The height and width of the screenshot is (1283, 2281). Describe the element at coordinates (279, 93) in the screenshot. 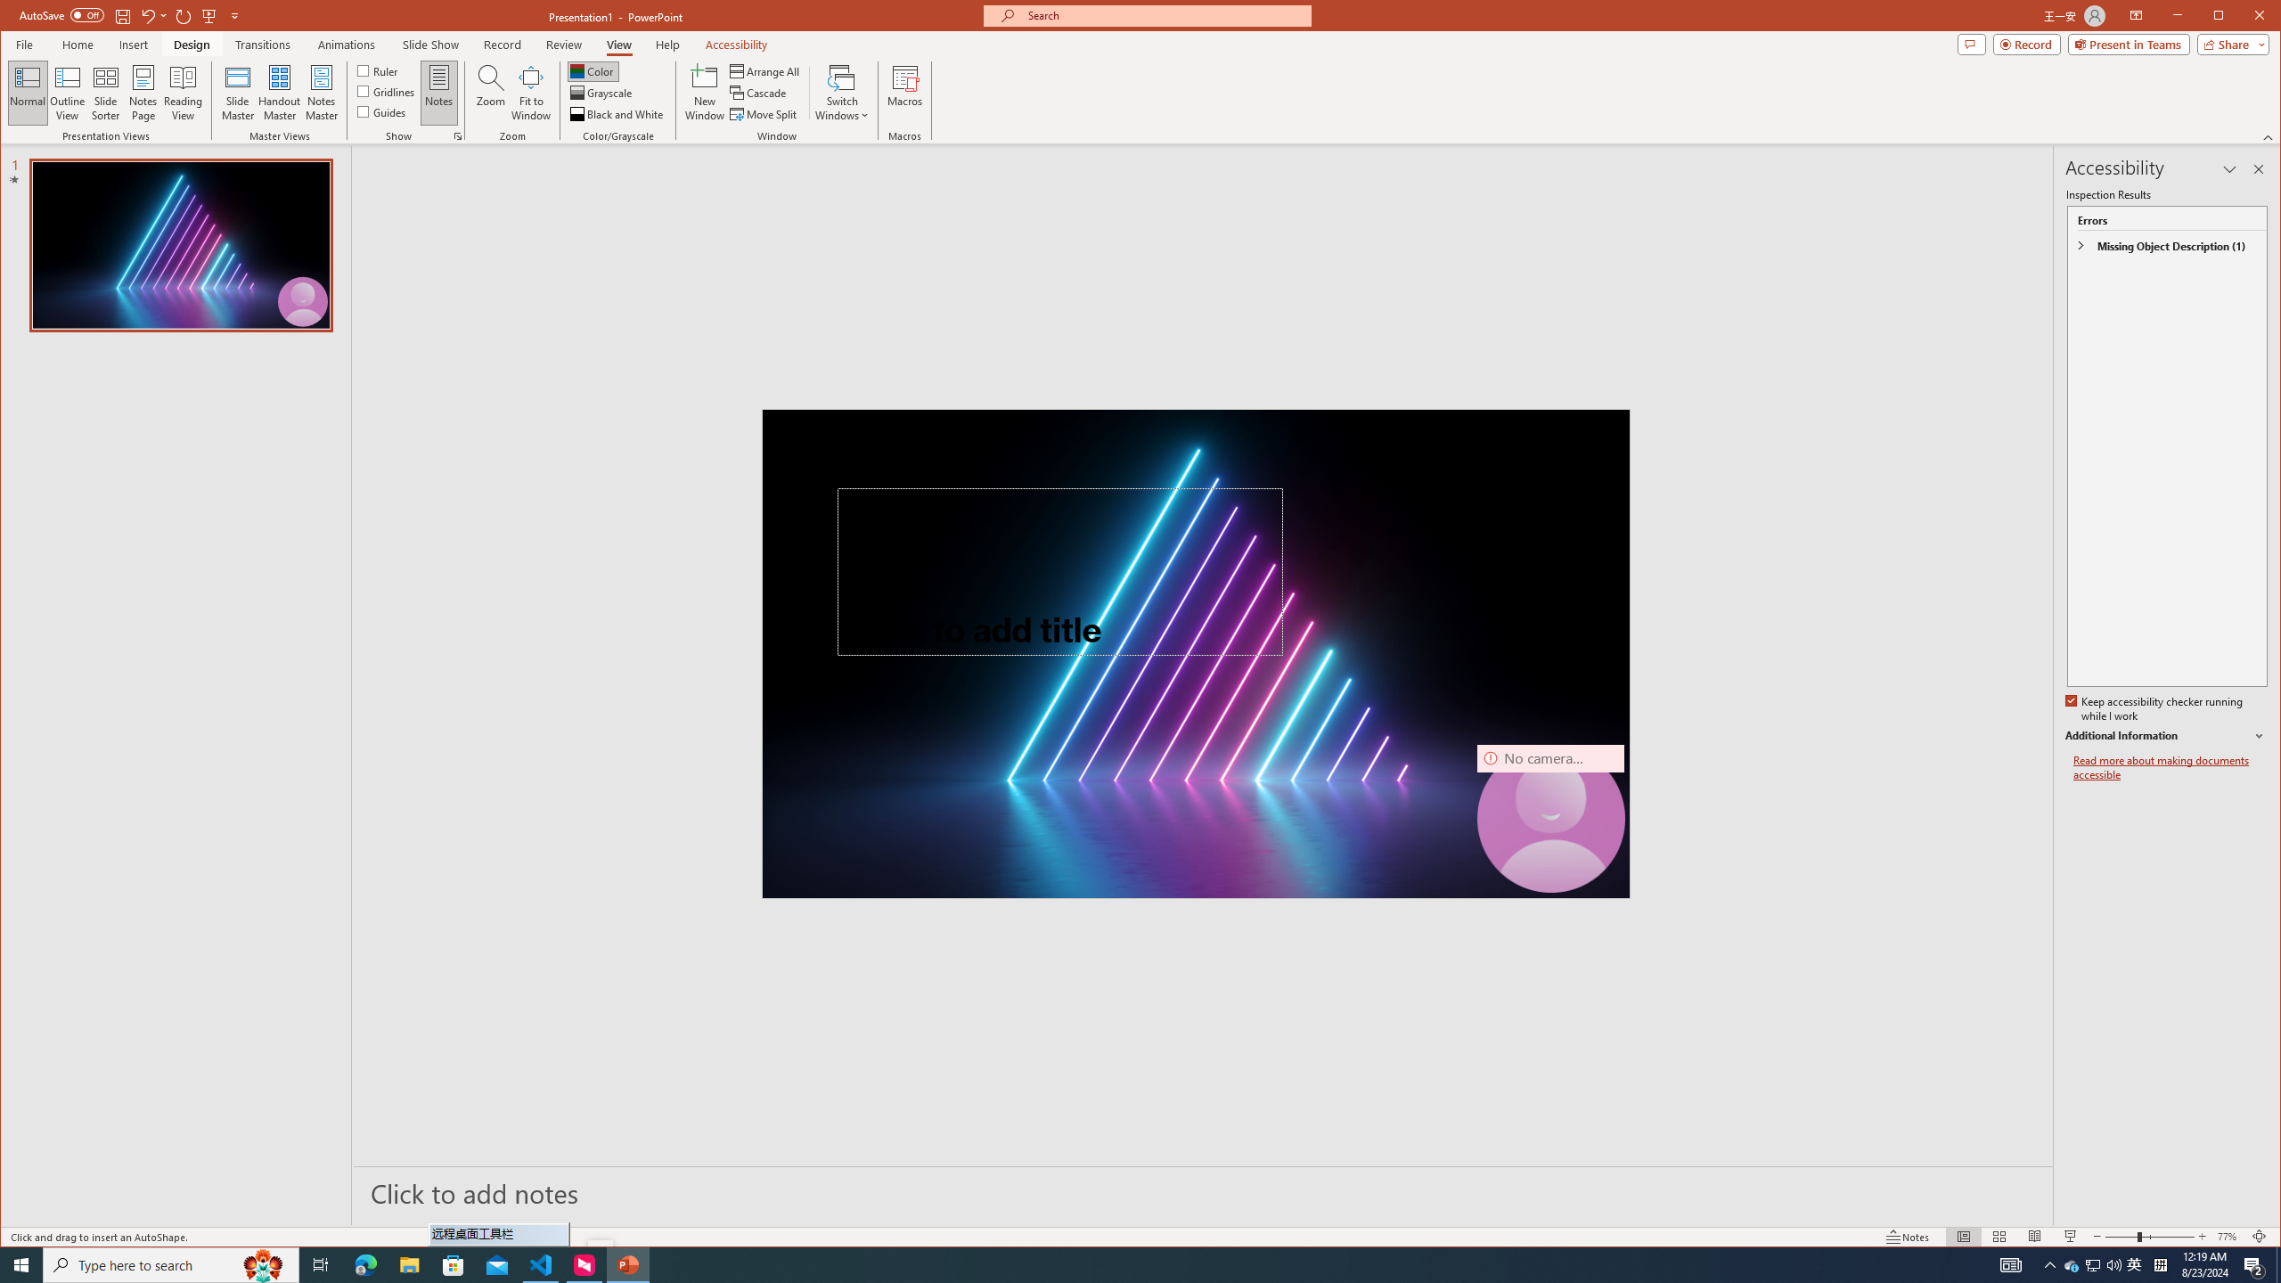

I see `Handout Master` at that location.